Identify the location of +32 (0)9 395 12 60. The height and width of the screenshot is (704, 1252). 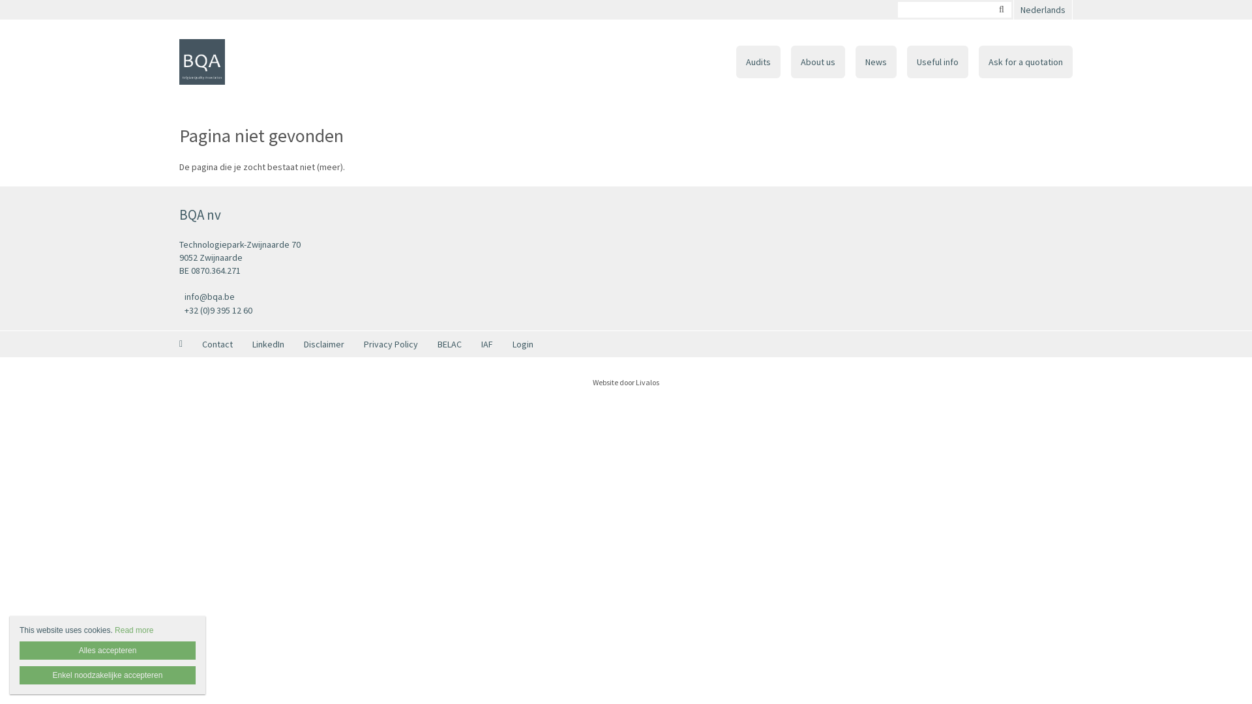
(398, 310).